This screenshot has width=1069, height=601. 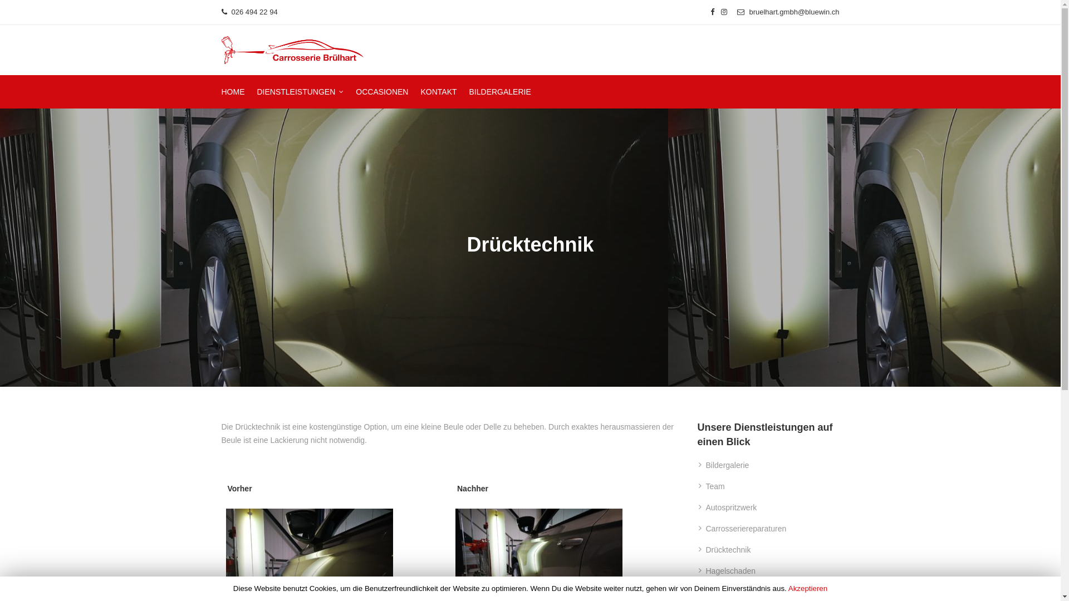 What do you see at coordinates (500, 92) in the screenshot?
I see `BILDERGALERIE` at bounding box center [500, 92].